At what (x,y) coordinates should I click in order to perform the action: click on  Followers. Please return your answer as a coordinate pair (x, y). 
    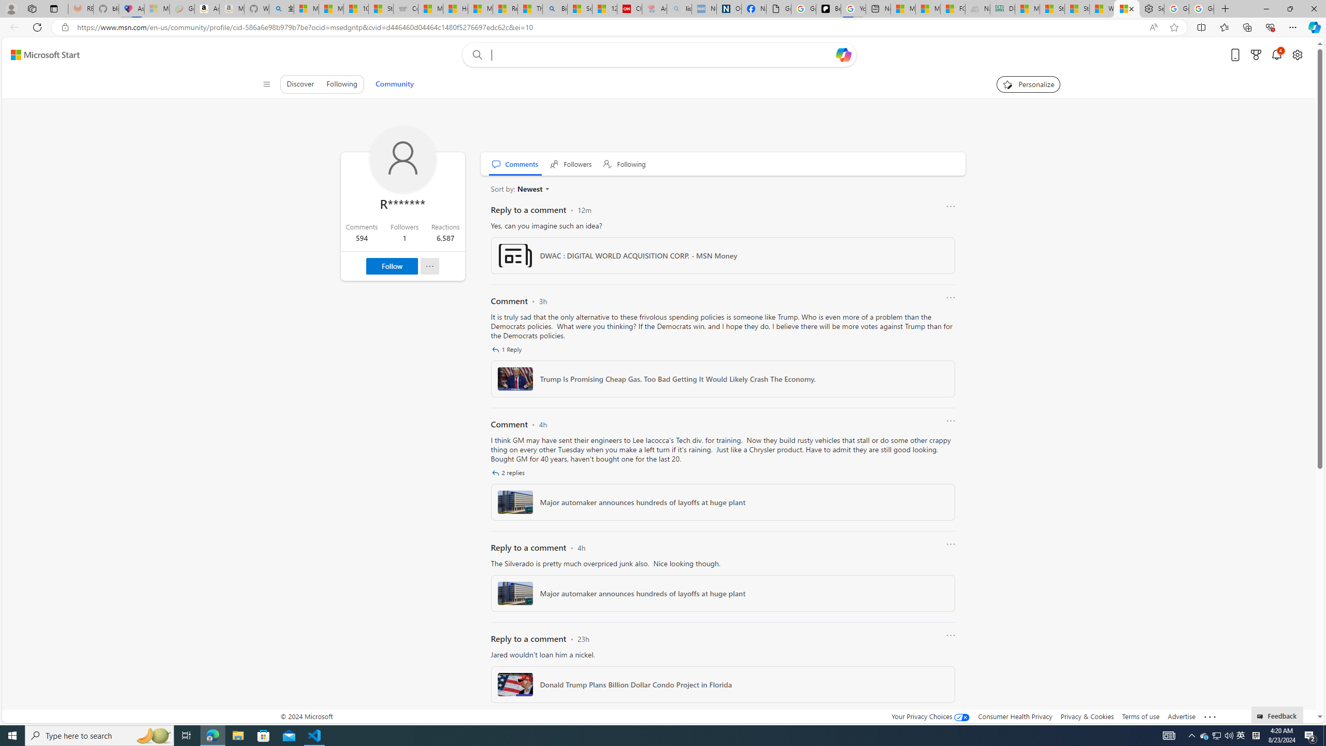
    Looking at the image, I should click on (571, 164).